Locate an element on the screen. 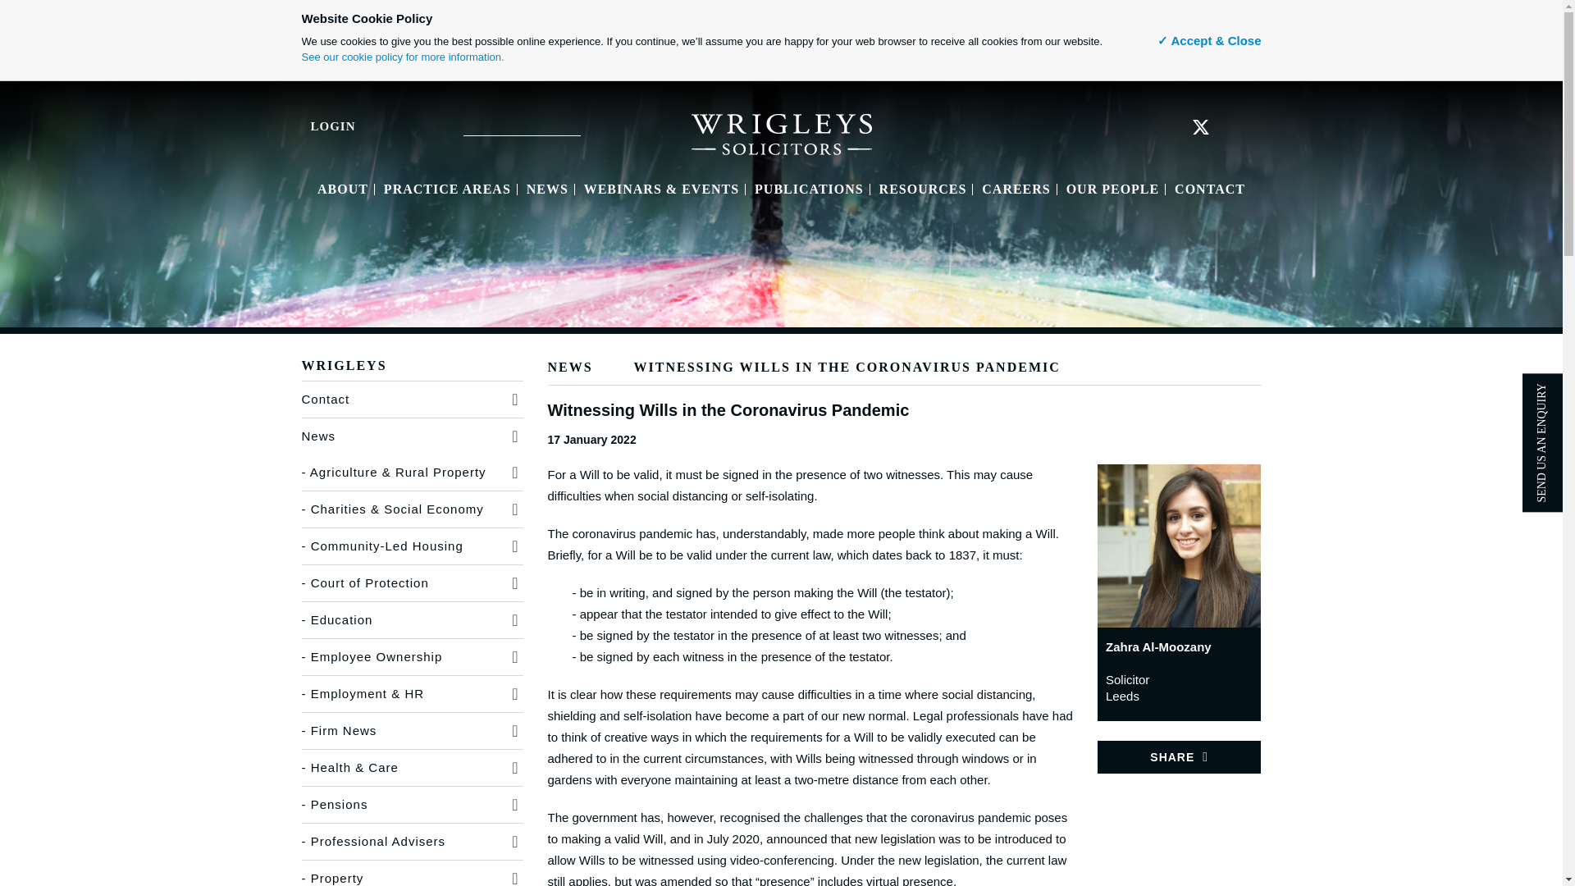 This screenshot has height=886, width=1575. ABOUT is located at coordinates (343, 189).